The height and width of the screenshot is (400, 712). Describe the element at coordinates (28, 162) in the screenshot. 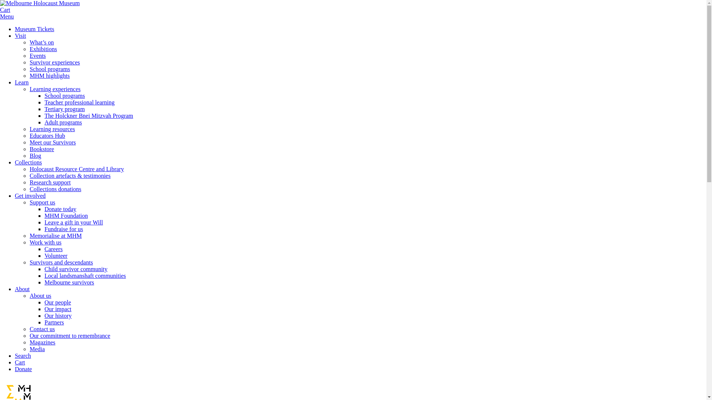

I see `Collections` at that location.